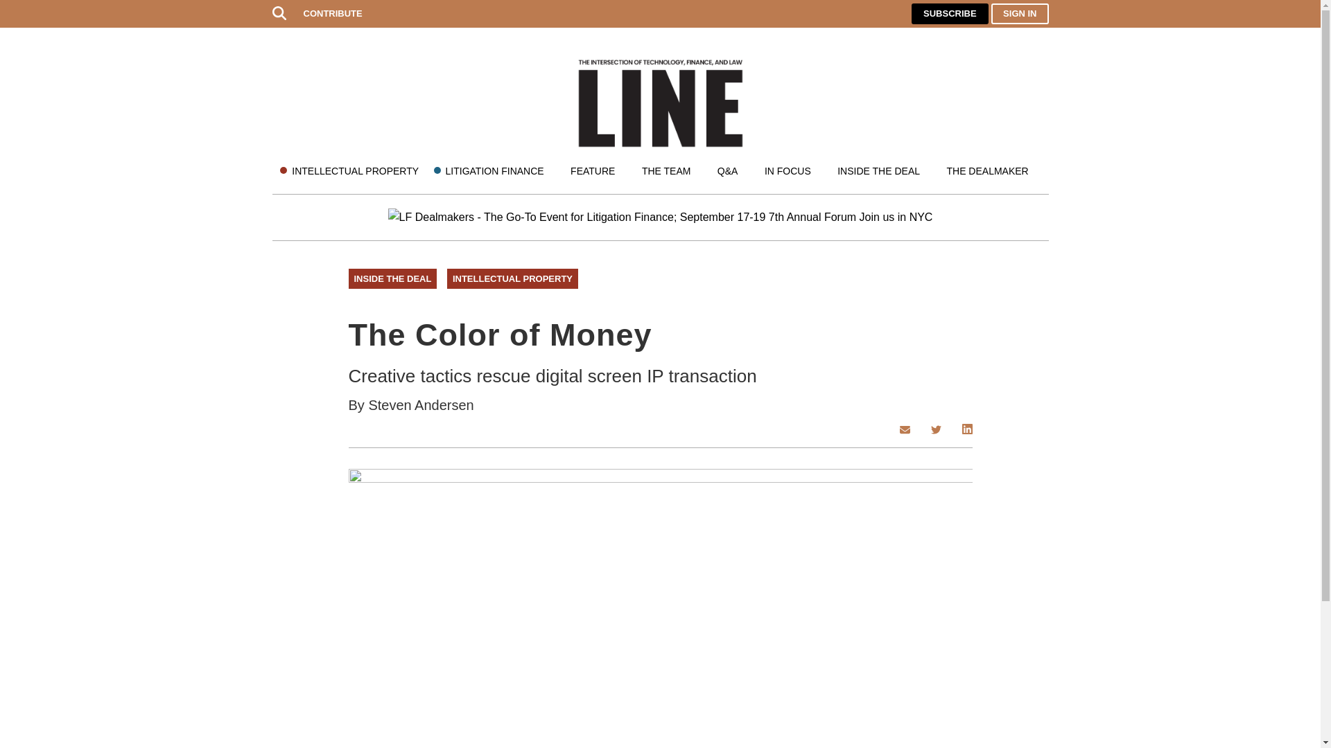  I want to click on SIGN IN, so click(1020, 14).